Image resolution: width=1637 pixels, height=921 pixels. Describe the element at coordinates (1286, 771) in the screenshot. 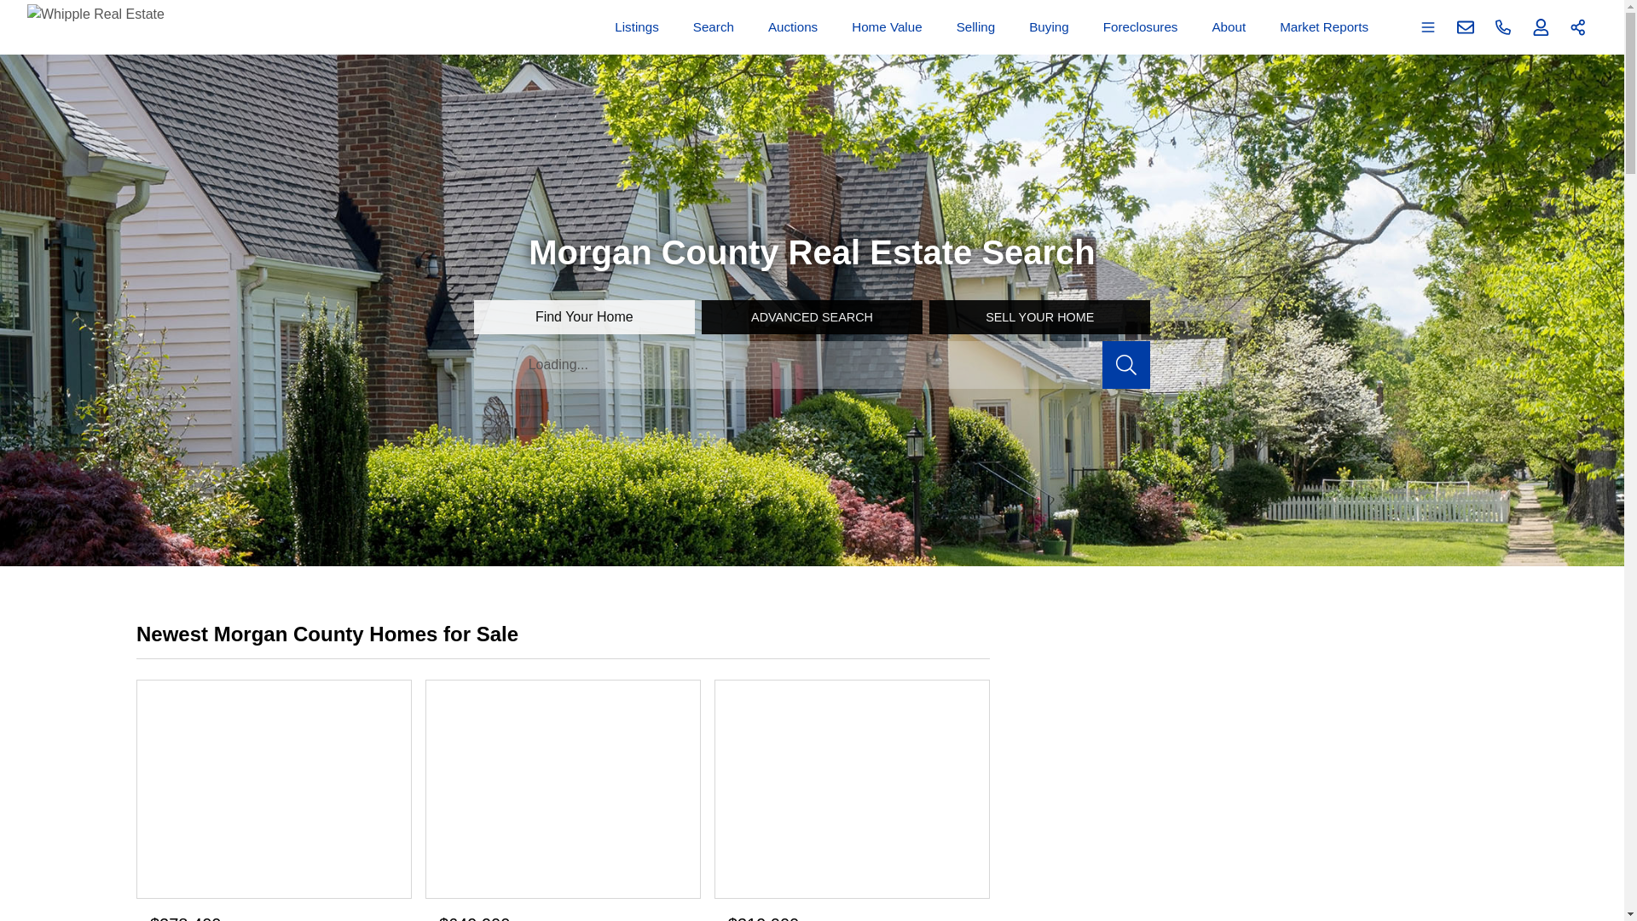

I see `valuation widget` at that location.